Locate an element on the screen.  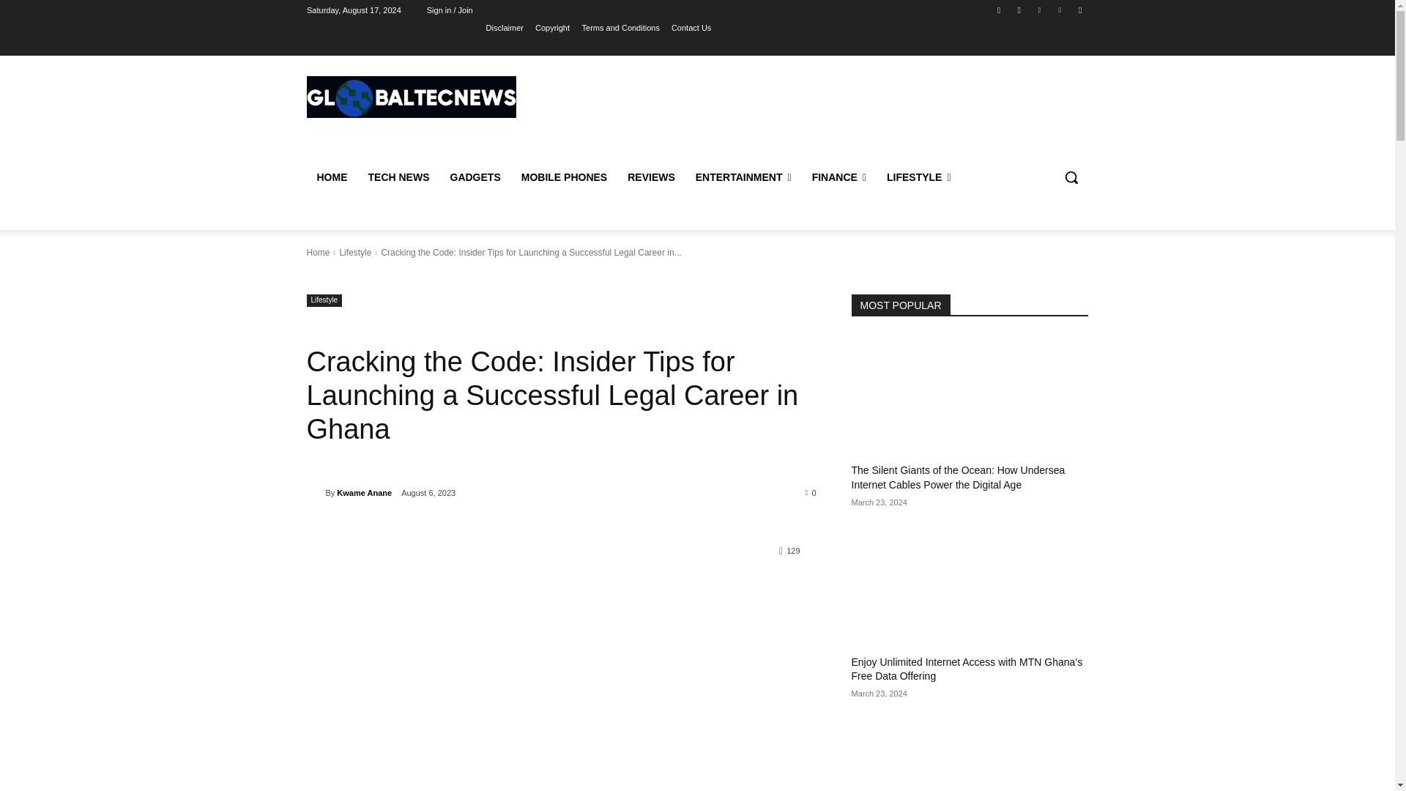
Facebook is located at coordinates (999, 10).